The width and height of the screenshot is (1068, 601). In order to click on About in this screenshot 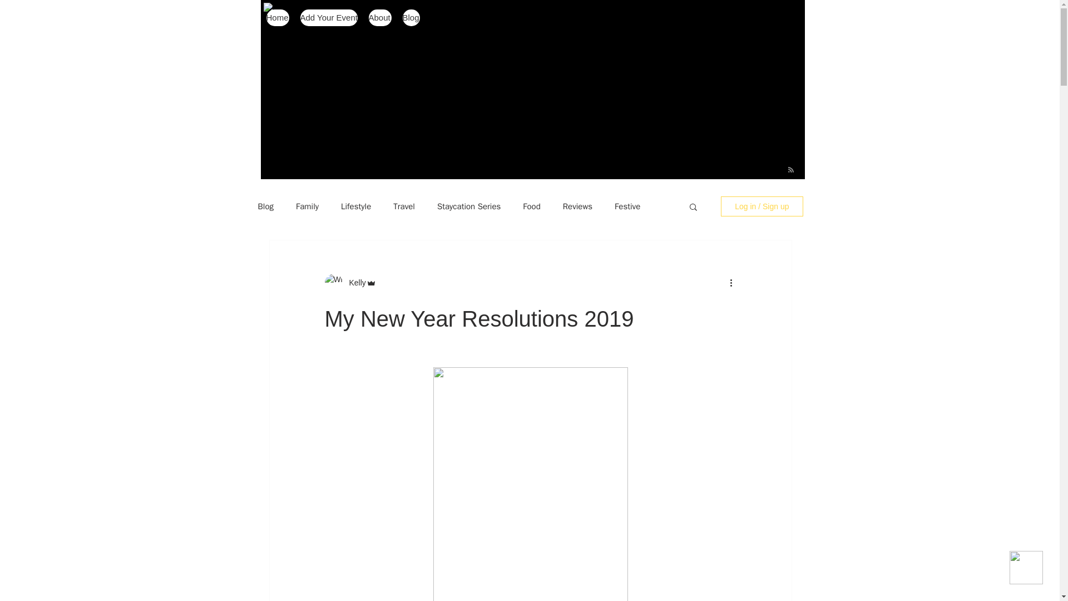, I will do `click(379, 18)`.